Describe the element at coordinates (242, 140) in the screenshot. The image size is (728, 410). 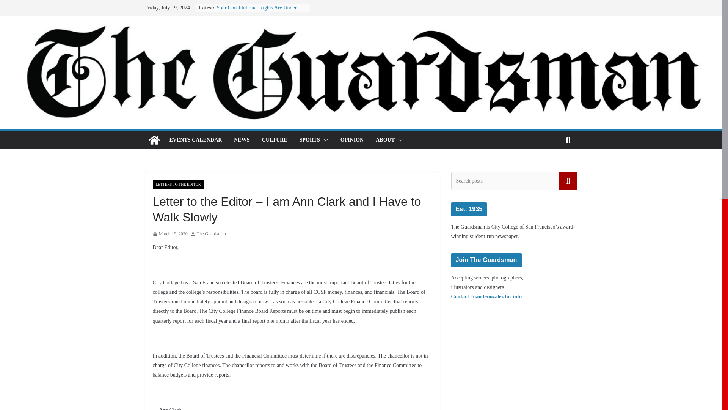
I see `NEWS` at that location.